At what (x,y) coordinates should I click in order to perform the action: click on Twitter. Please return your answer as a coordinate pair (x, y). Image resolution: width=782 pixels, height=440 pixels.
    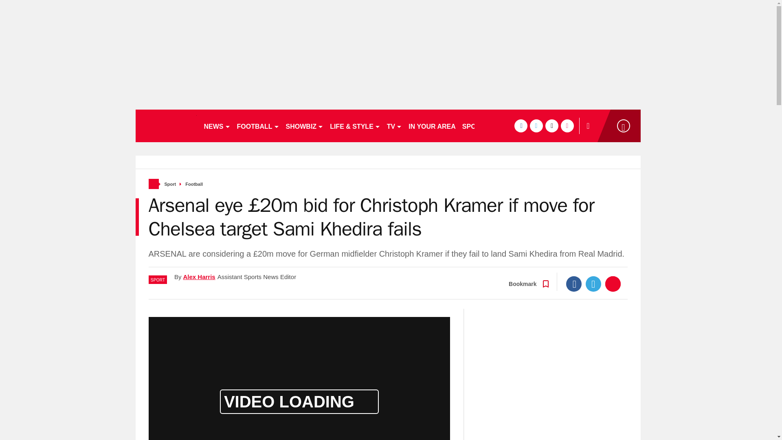
    Looking at the image, I should click on (593, 284).